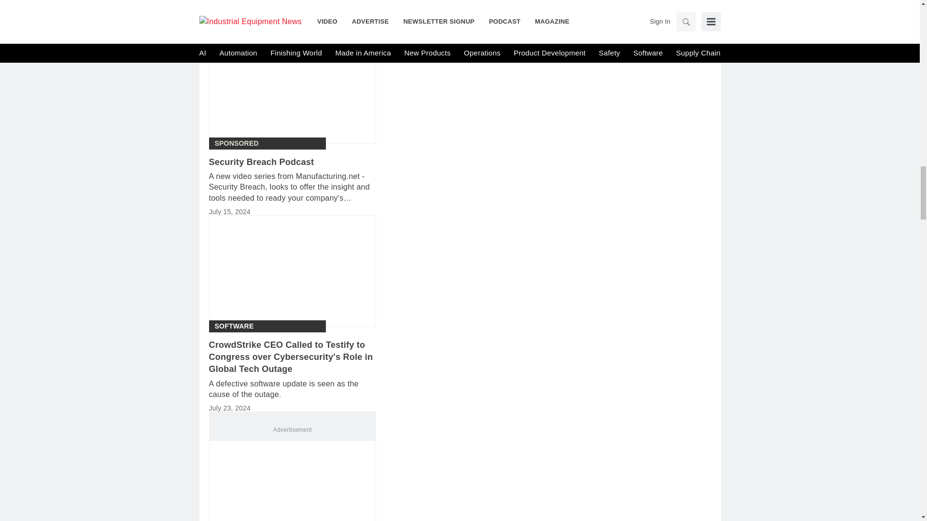 The image size is (927, 521). I want to click on Sponsored, so click(236, 143).